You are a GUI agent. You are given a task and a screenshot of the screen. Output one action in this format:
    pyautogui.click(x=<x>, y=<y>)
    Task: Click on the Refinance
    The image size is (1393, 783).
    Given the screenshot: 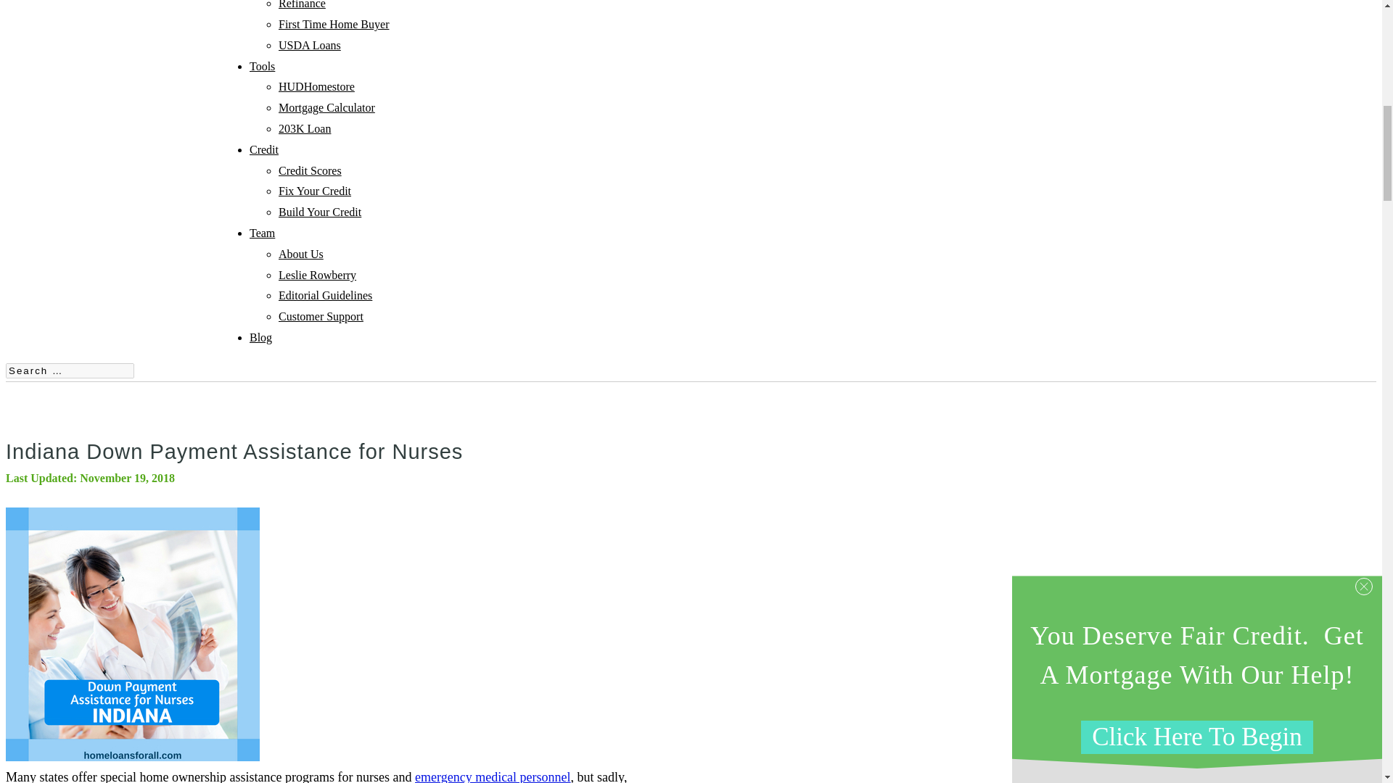 What is the action you would take?
    pyautogui.click(x=302, y=4)
    